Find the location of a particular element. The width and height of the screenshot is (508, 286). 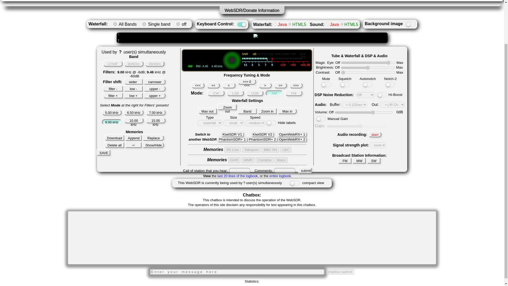

upper - is located at coordinates (155, 88).